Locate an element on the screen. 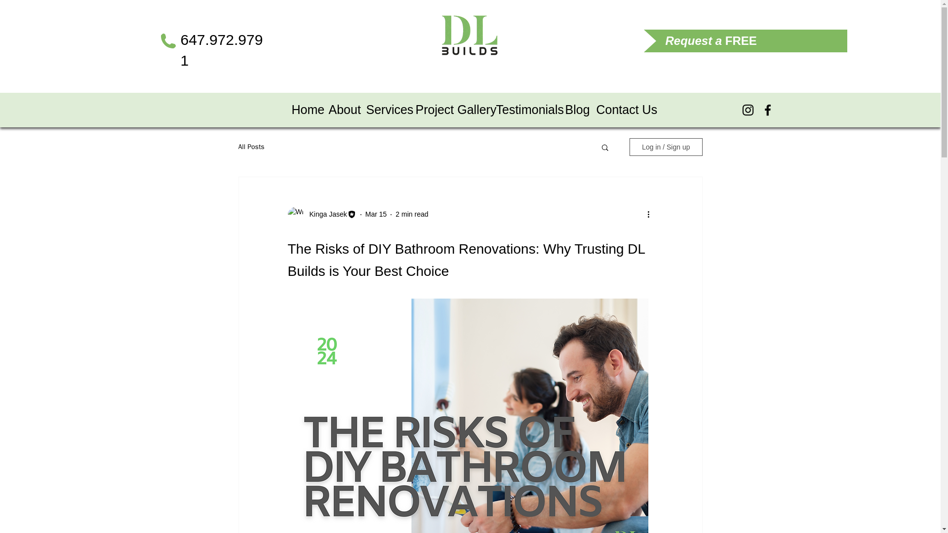 This screenshot has height=533, width=948. Project Gallery is located at coordinates (450, 110).